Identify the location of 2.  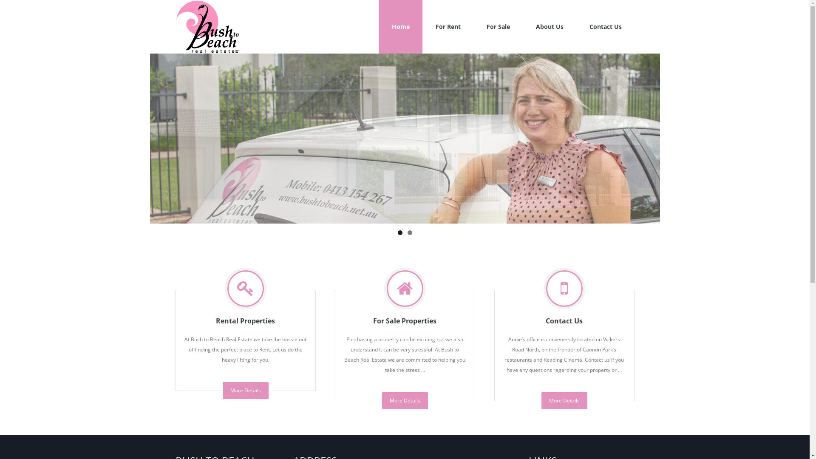
(409, 233).